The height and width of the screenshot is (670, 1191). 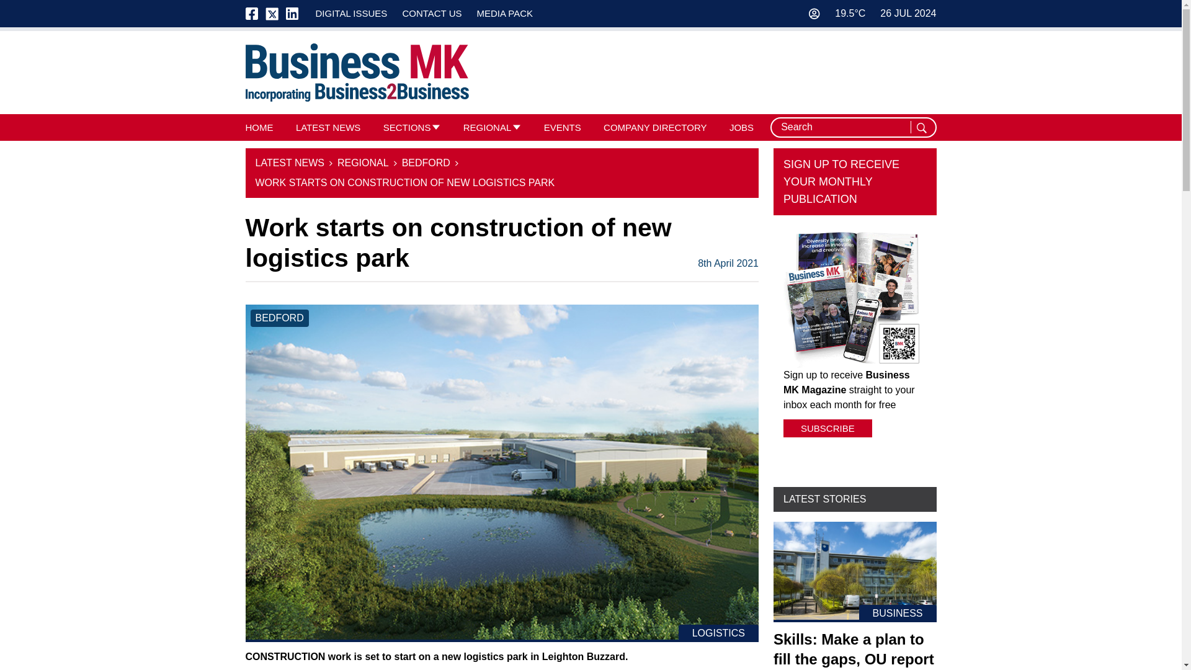 What do you see at coordinates (328, 127) in the screenshot?
I see `LATEST NEWS` at bounding box center [328, 127].